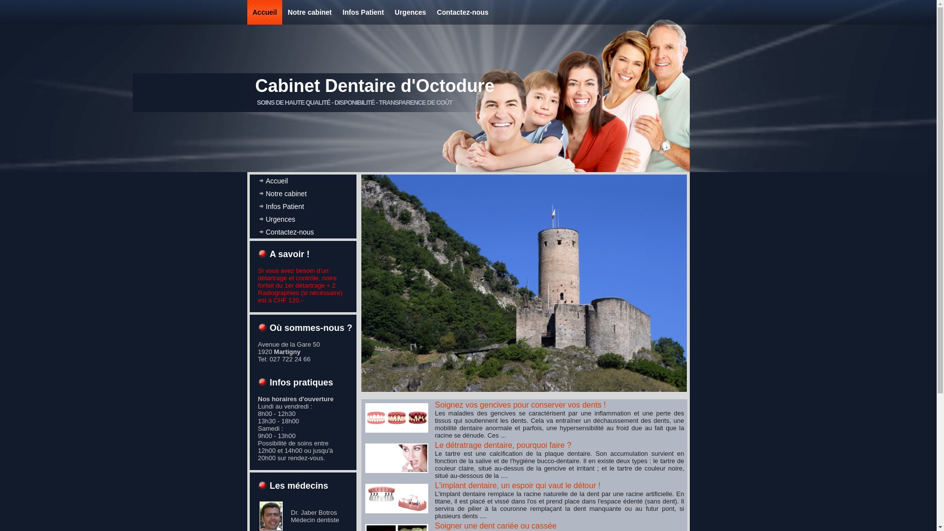 The width and height of the screenshot is (944, 531). Describe the element at coordinates (411, 12) in the screenshot. I see `Urgences` at that location.